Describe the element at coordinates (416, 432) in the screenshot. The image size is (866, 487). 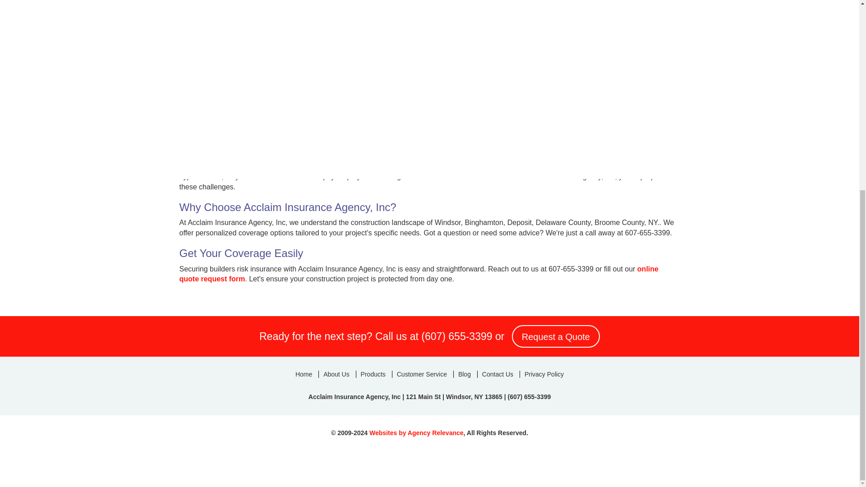
I see `Websites by Agency Relevance` at that location.